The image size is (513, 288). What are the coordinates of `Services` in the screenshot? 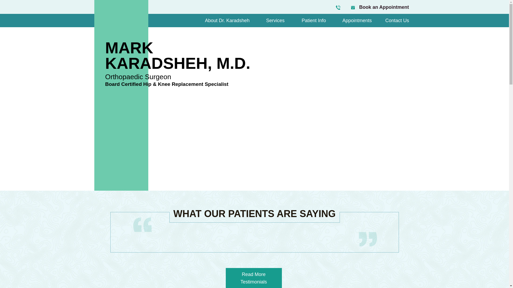 It's located at (314, 20).